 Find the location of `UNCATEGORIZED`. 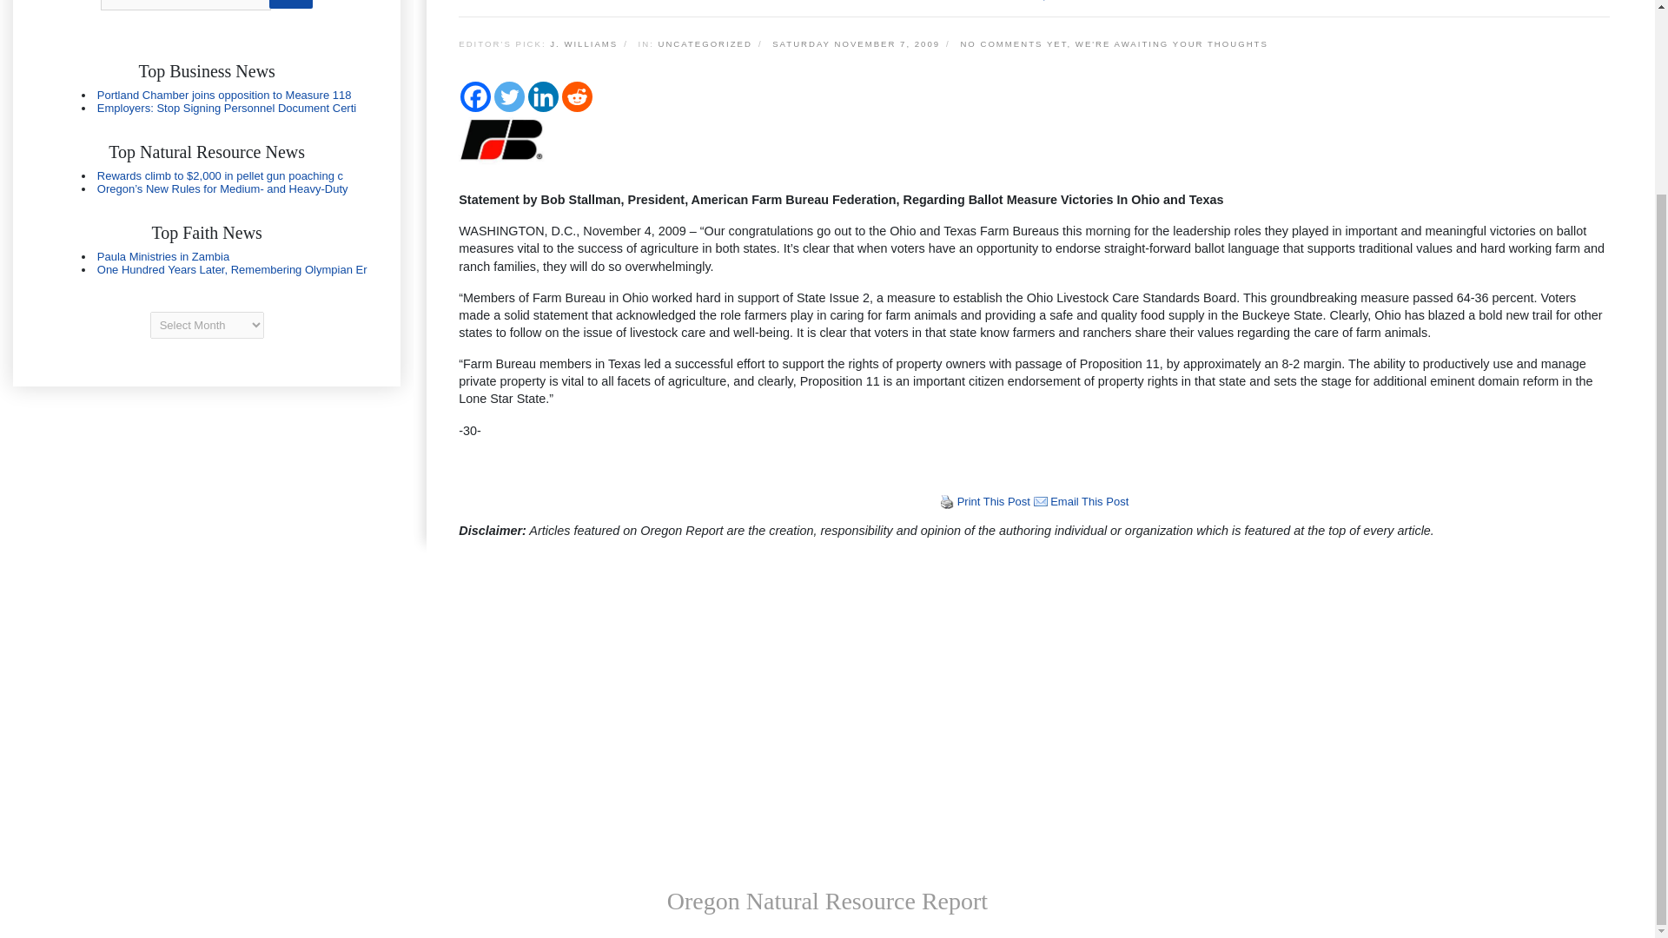

UNCATEGORIZED is located at coordinates (704, 45).